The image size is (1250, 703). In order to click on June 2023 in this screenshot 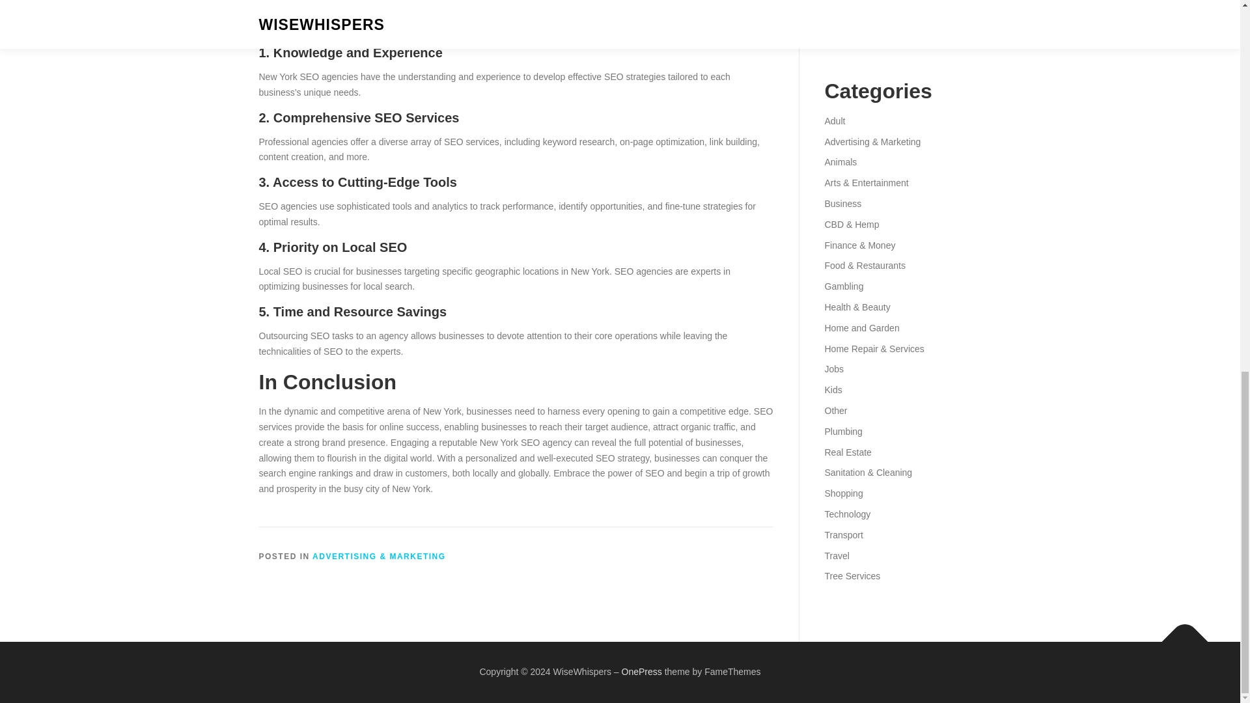, I will do `click(845, 1)`.